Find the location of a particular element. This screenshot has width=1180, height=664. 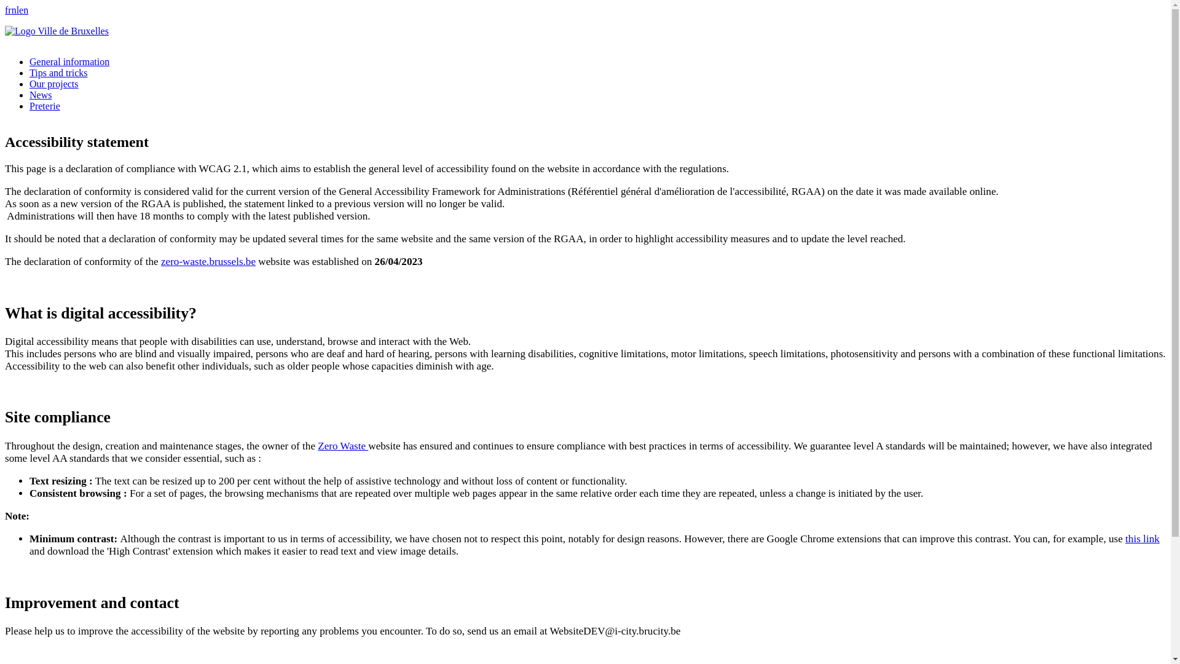

Our projects is located at coordinates (54, 84).